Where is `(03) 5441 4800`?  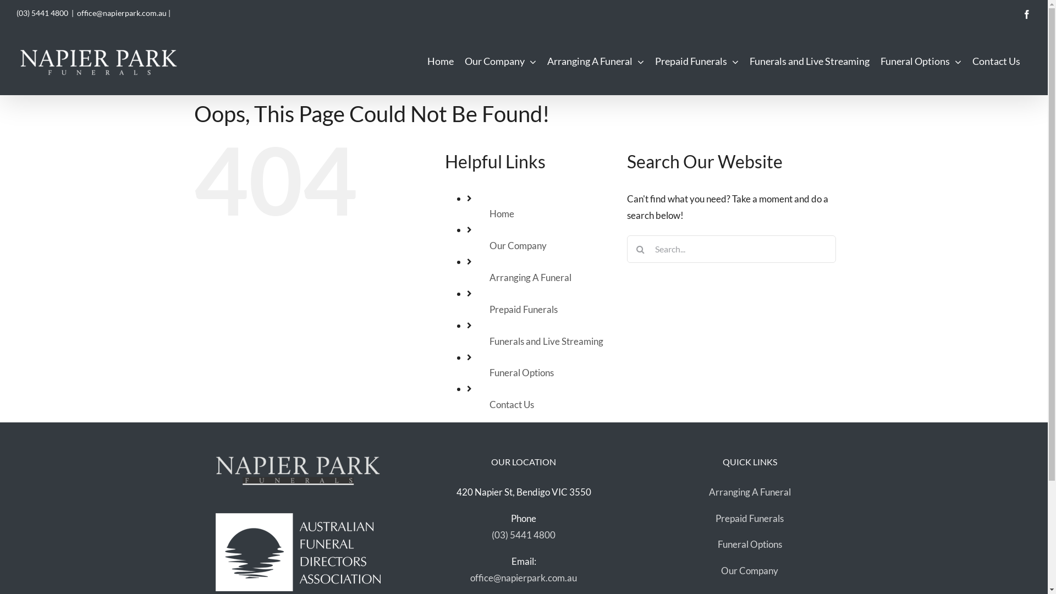
(03) 5441 4800 is located at coordinates (42, 13).